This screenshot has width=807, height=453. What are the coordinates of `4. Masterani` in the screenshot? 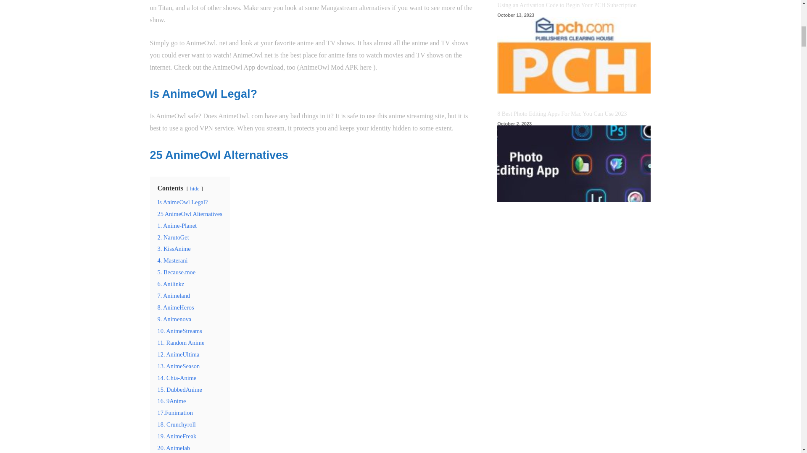 It's located at (172, 260).